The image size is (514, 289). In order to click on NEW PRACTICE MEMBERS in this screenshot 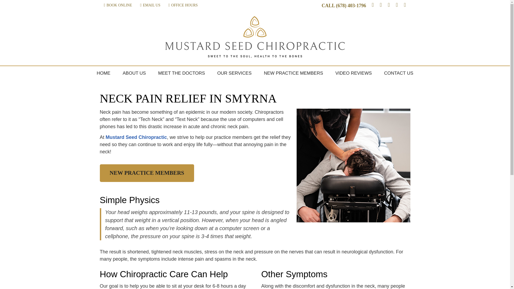, I will do `click(147, 173)`.